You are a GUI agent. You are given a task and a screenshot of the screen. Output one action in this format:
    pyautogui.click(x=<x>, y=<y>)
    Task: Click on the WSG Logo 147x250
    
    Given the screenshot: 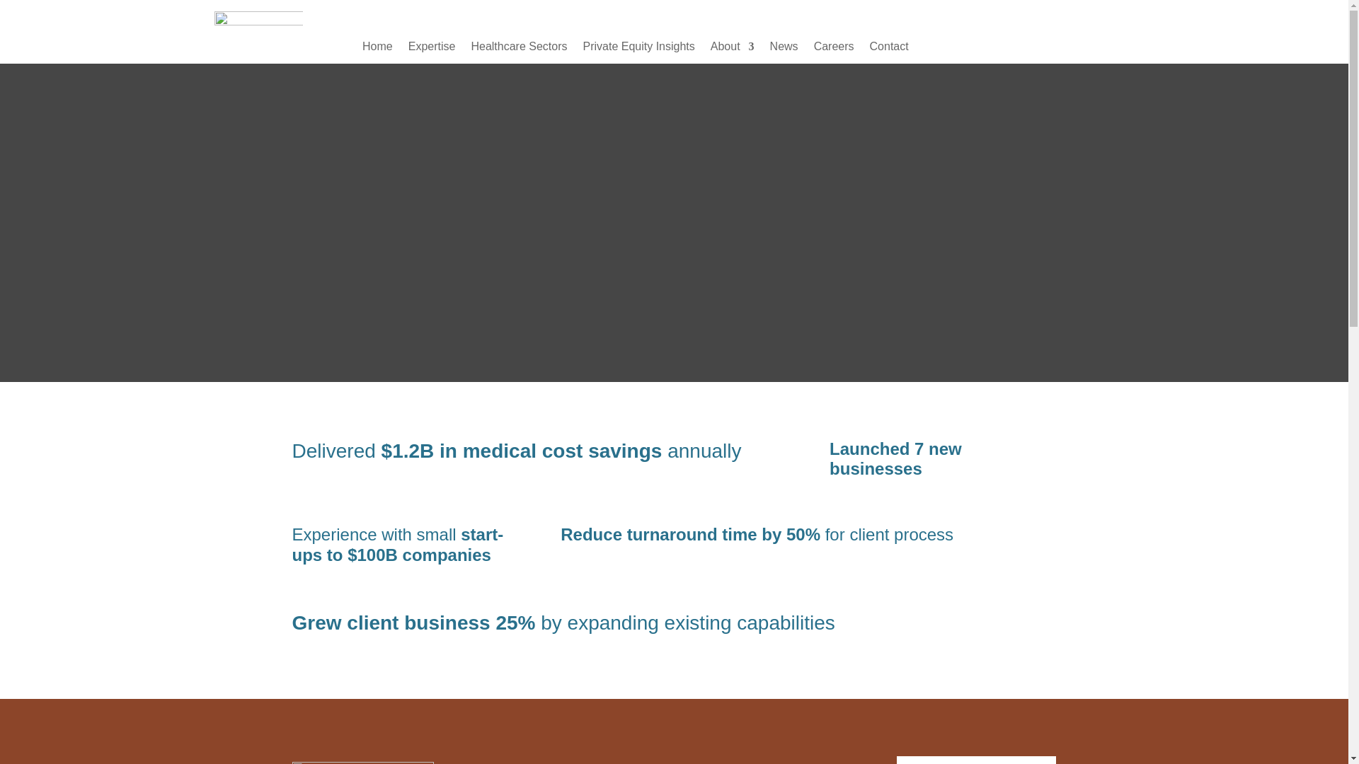 What is the action you would take?
    pyautogui.click(x=259, y=37)
    